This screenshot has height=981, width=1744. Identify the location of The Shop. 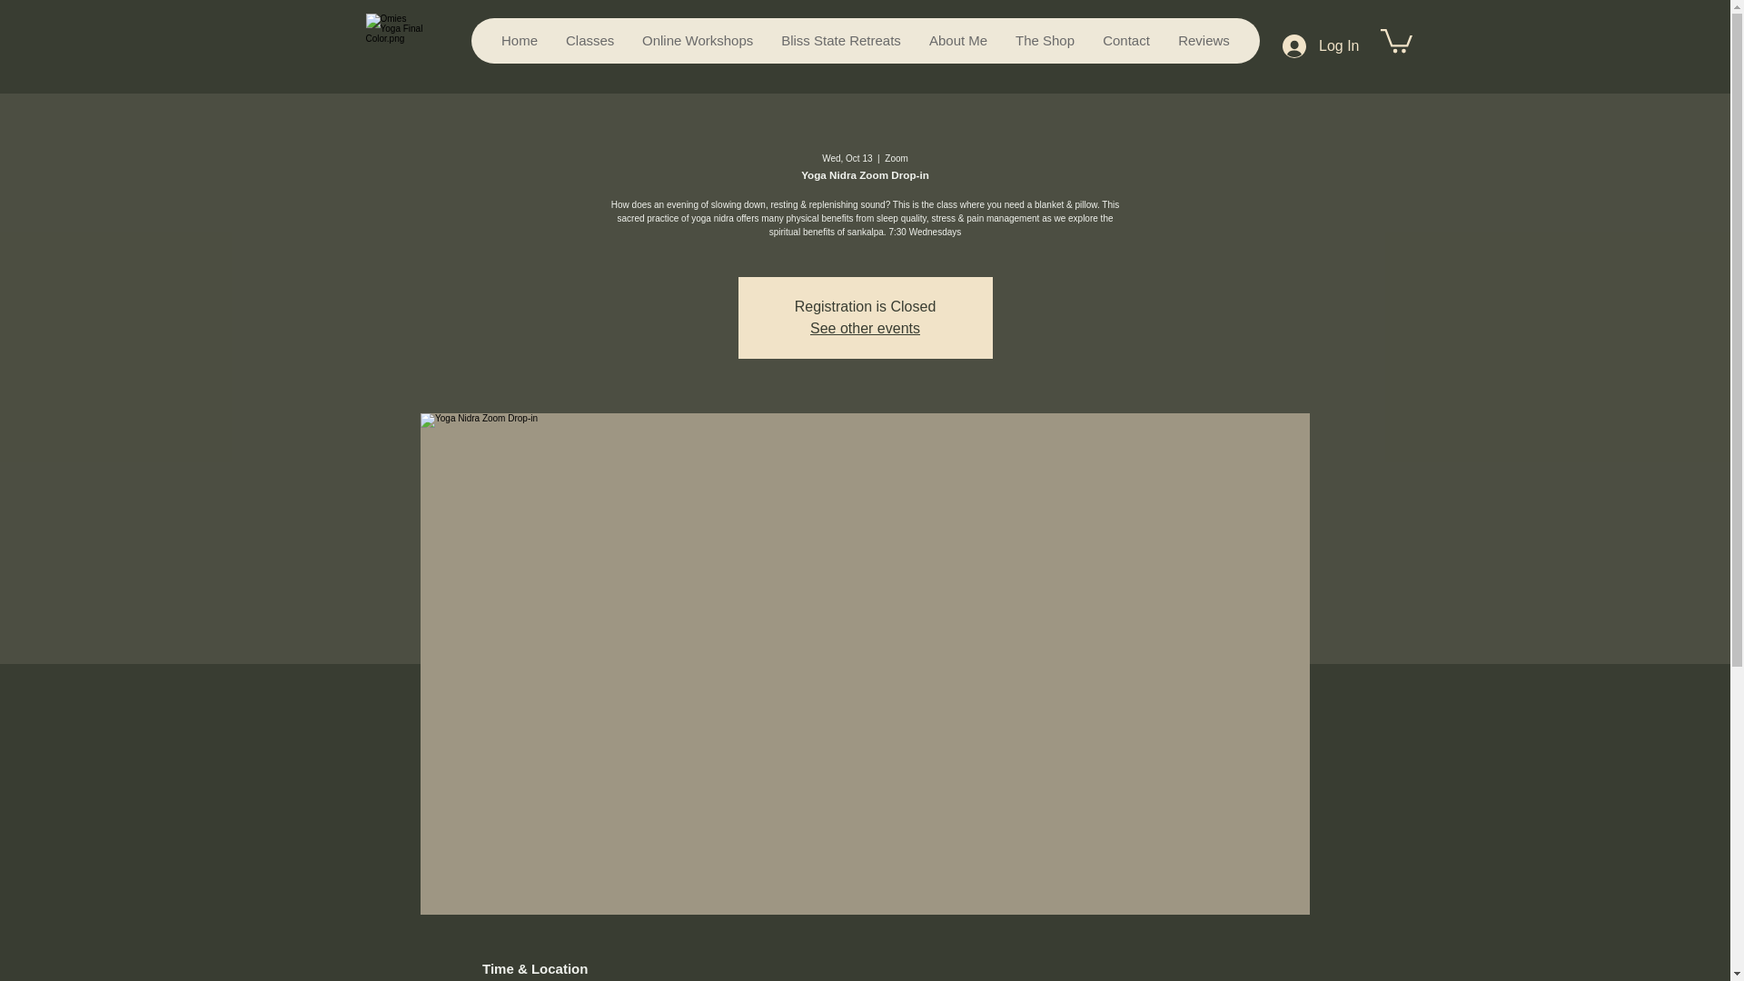
(1045, 41).